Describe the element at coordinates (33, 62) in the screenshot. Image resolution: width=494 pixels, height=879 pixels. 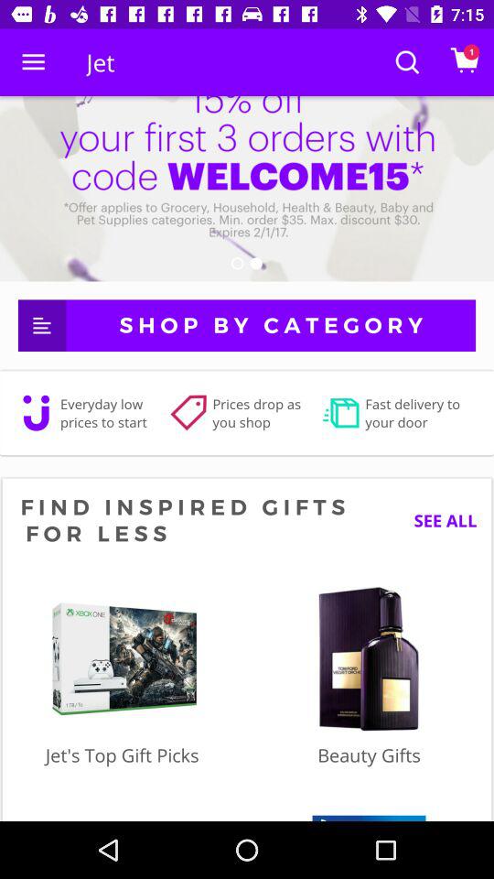
I see `select the icon to the left of the jet icon` at that location.